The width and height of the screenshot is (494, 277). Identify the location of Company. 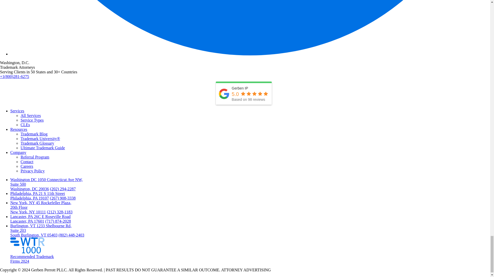
(18, 152).